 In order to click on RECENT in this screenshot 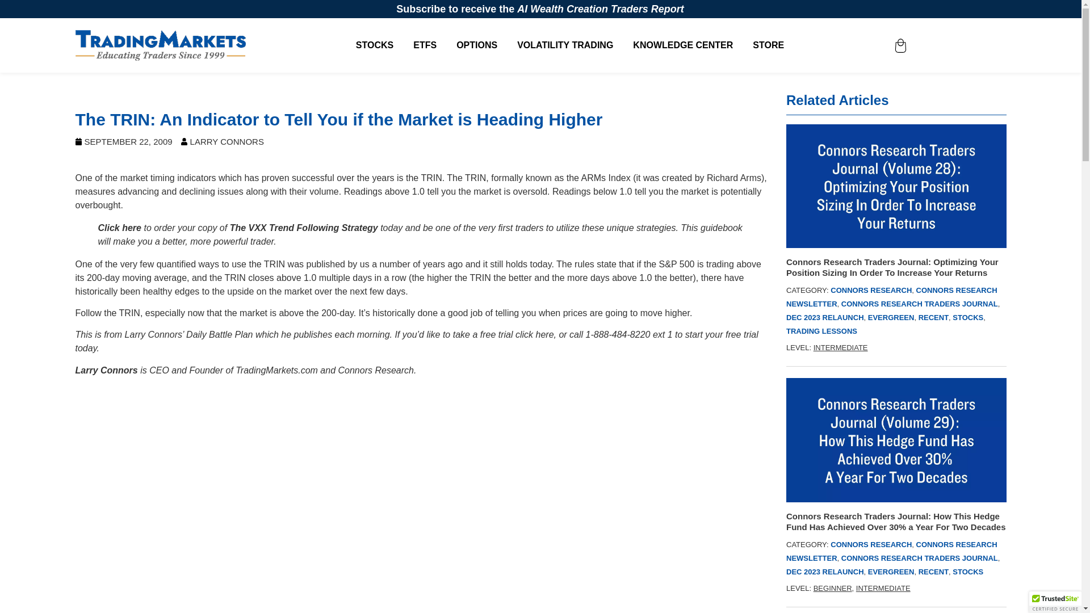, I will do `click(933, 317)`.